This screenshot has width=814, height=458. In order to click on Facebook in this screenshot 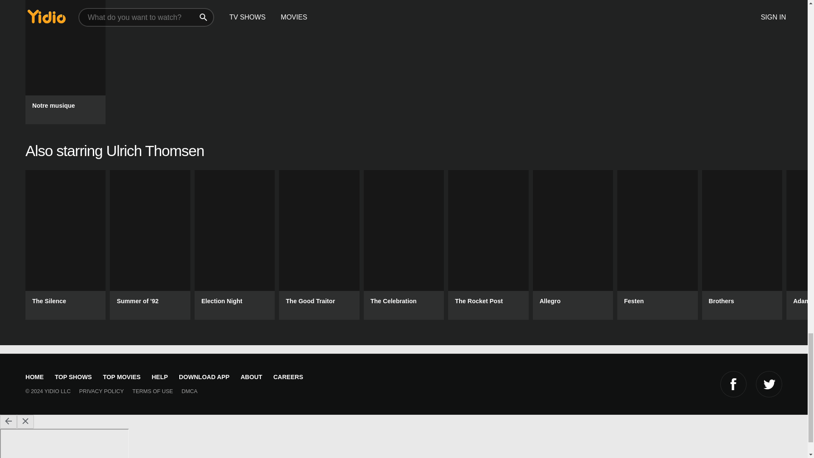, I will do `click(733, 384)`.